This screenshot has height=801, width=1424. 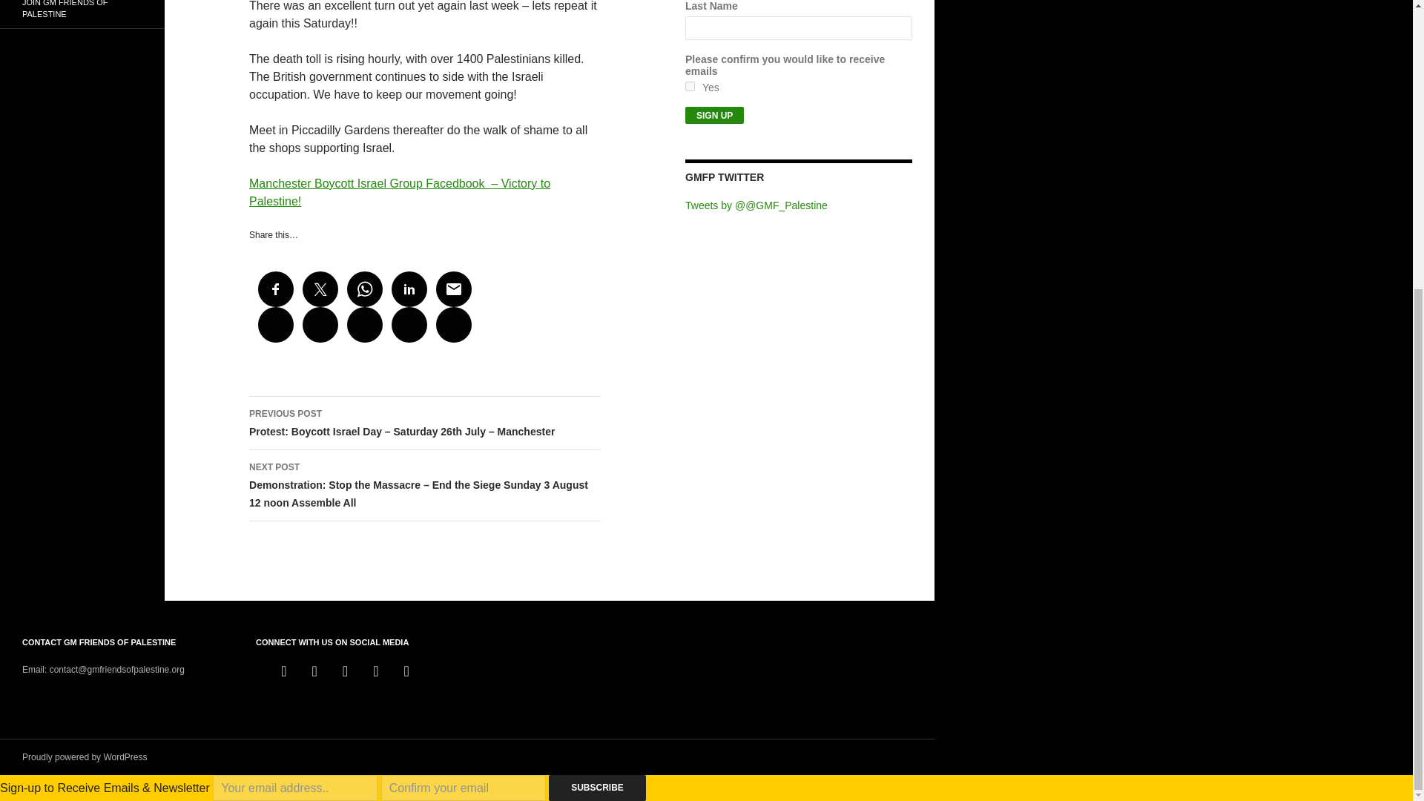 What do you see at coordinates (314, 670) in the screenshot?
I see `facebook` at bounding box center [314, 670].